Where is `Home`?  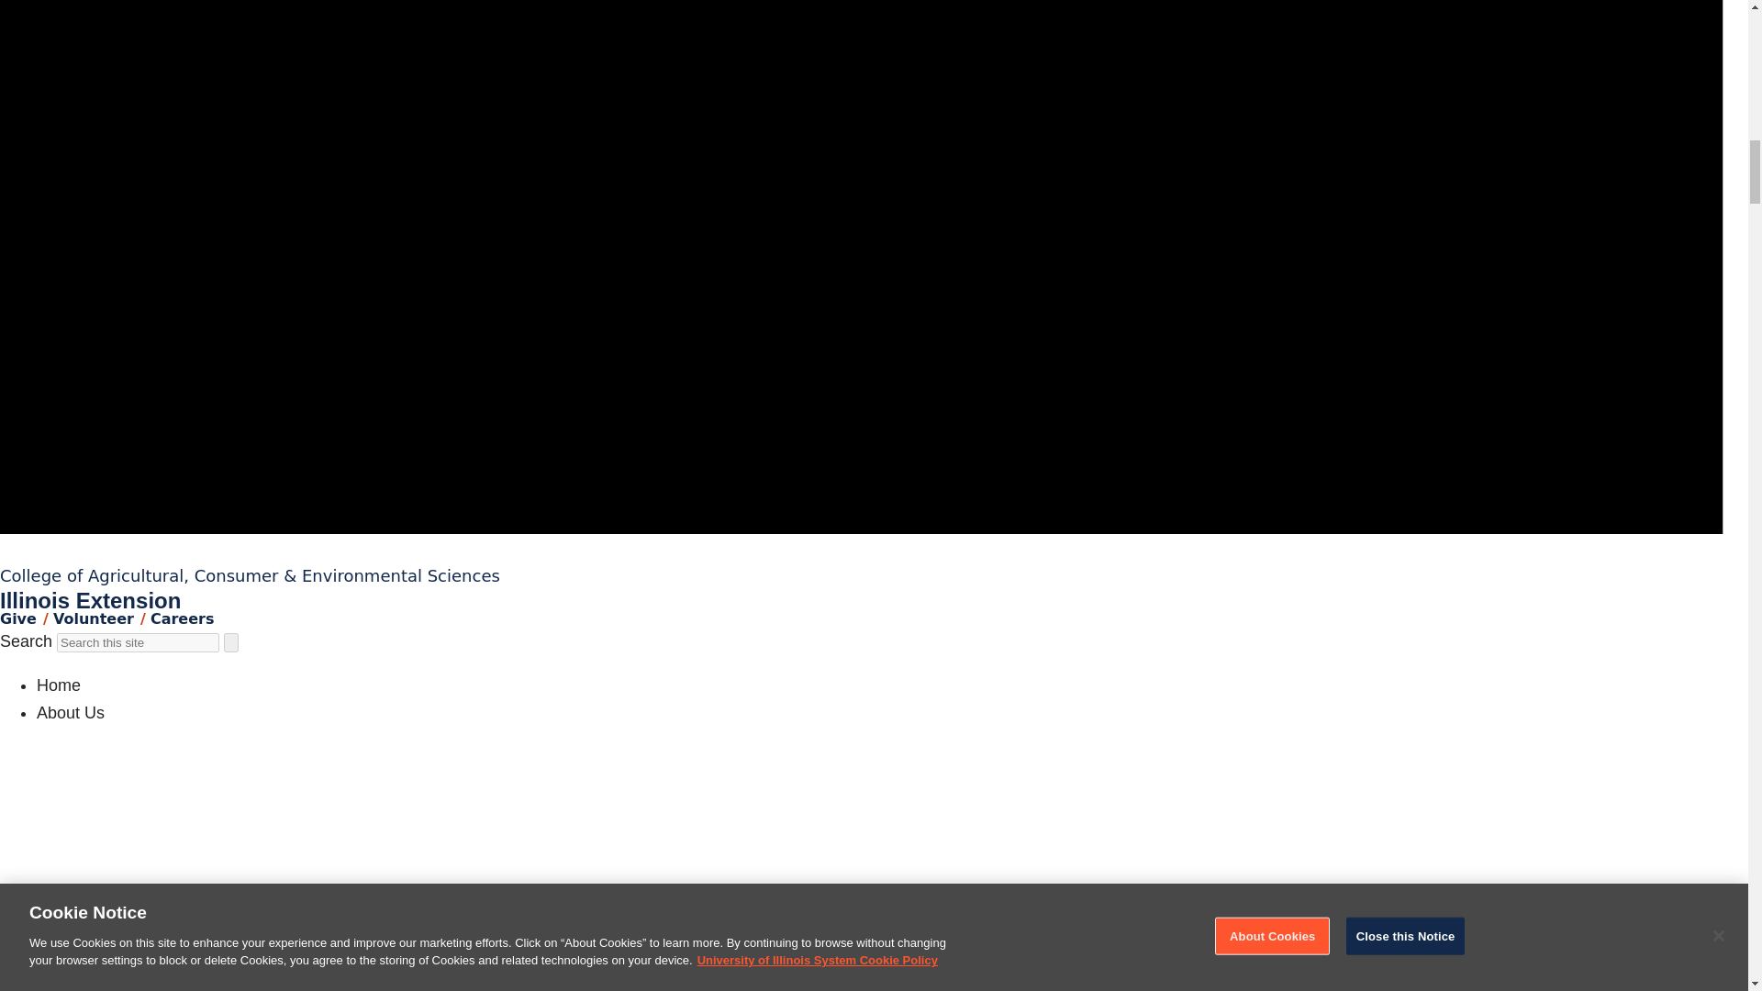 Home is located at coordinates (59, 685).